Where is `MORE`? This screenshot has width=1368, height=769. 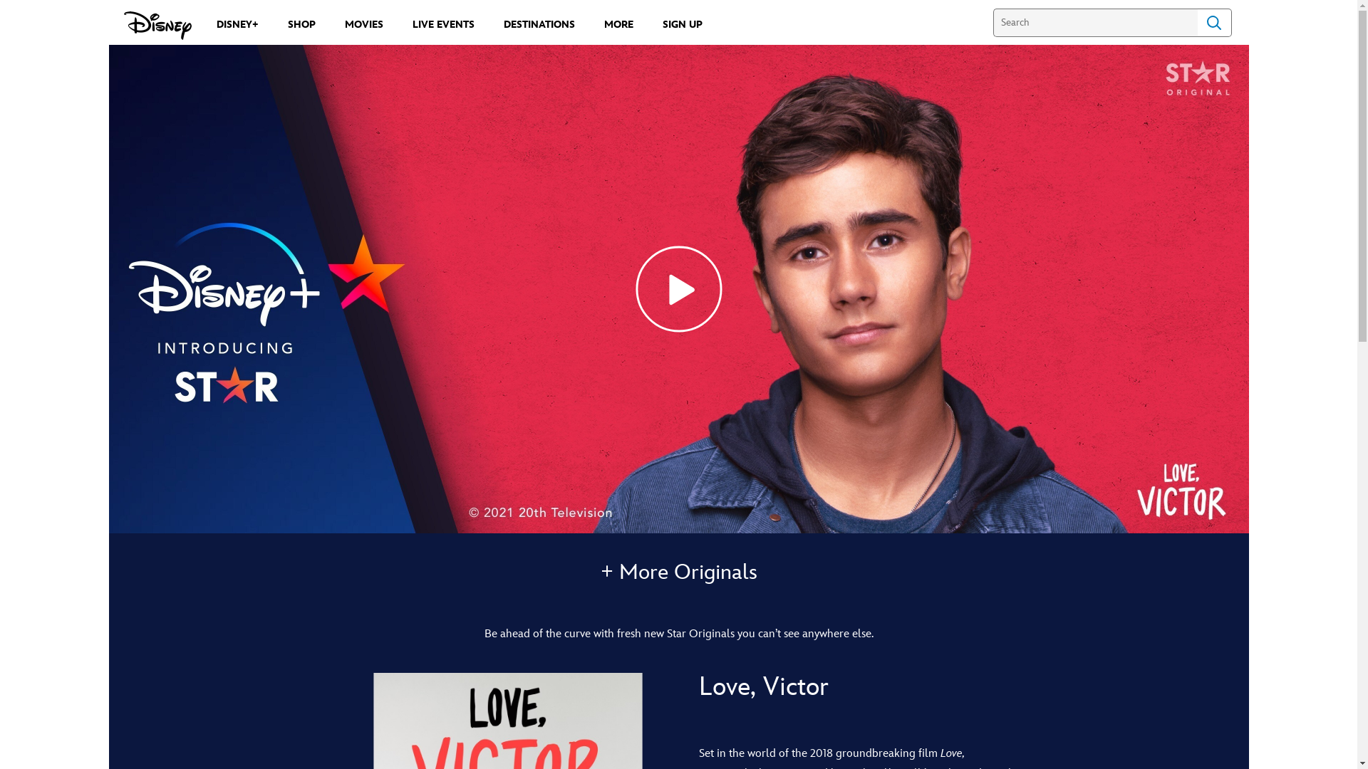 MORE is located at coordinates (618, 24).